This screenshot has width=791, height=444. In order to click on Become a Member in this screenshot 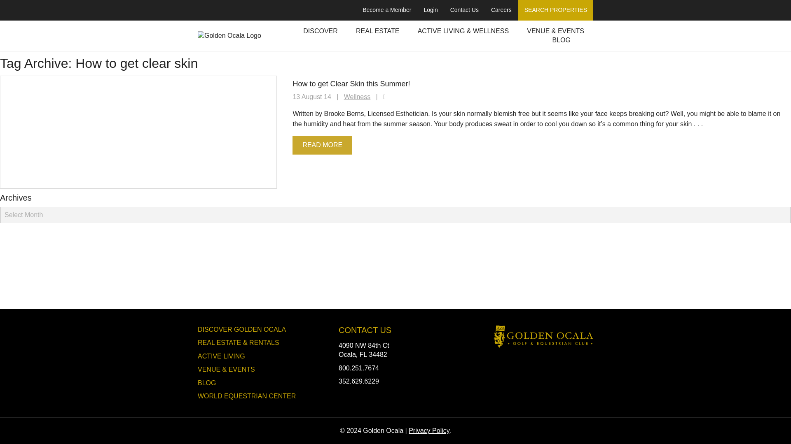, I will do `click(387, 10)`.